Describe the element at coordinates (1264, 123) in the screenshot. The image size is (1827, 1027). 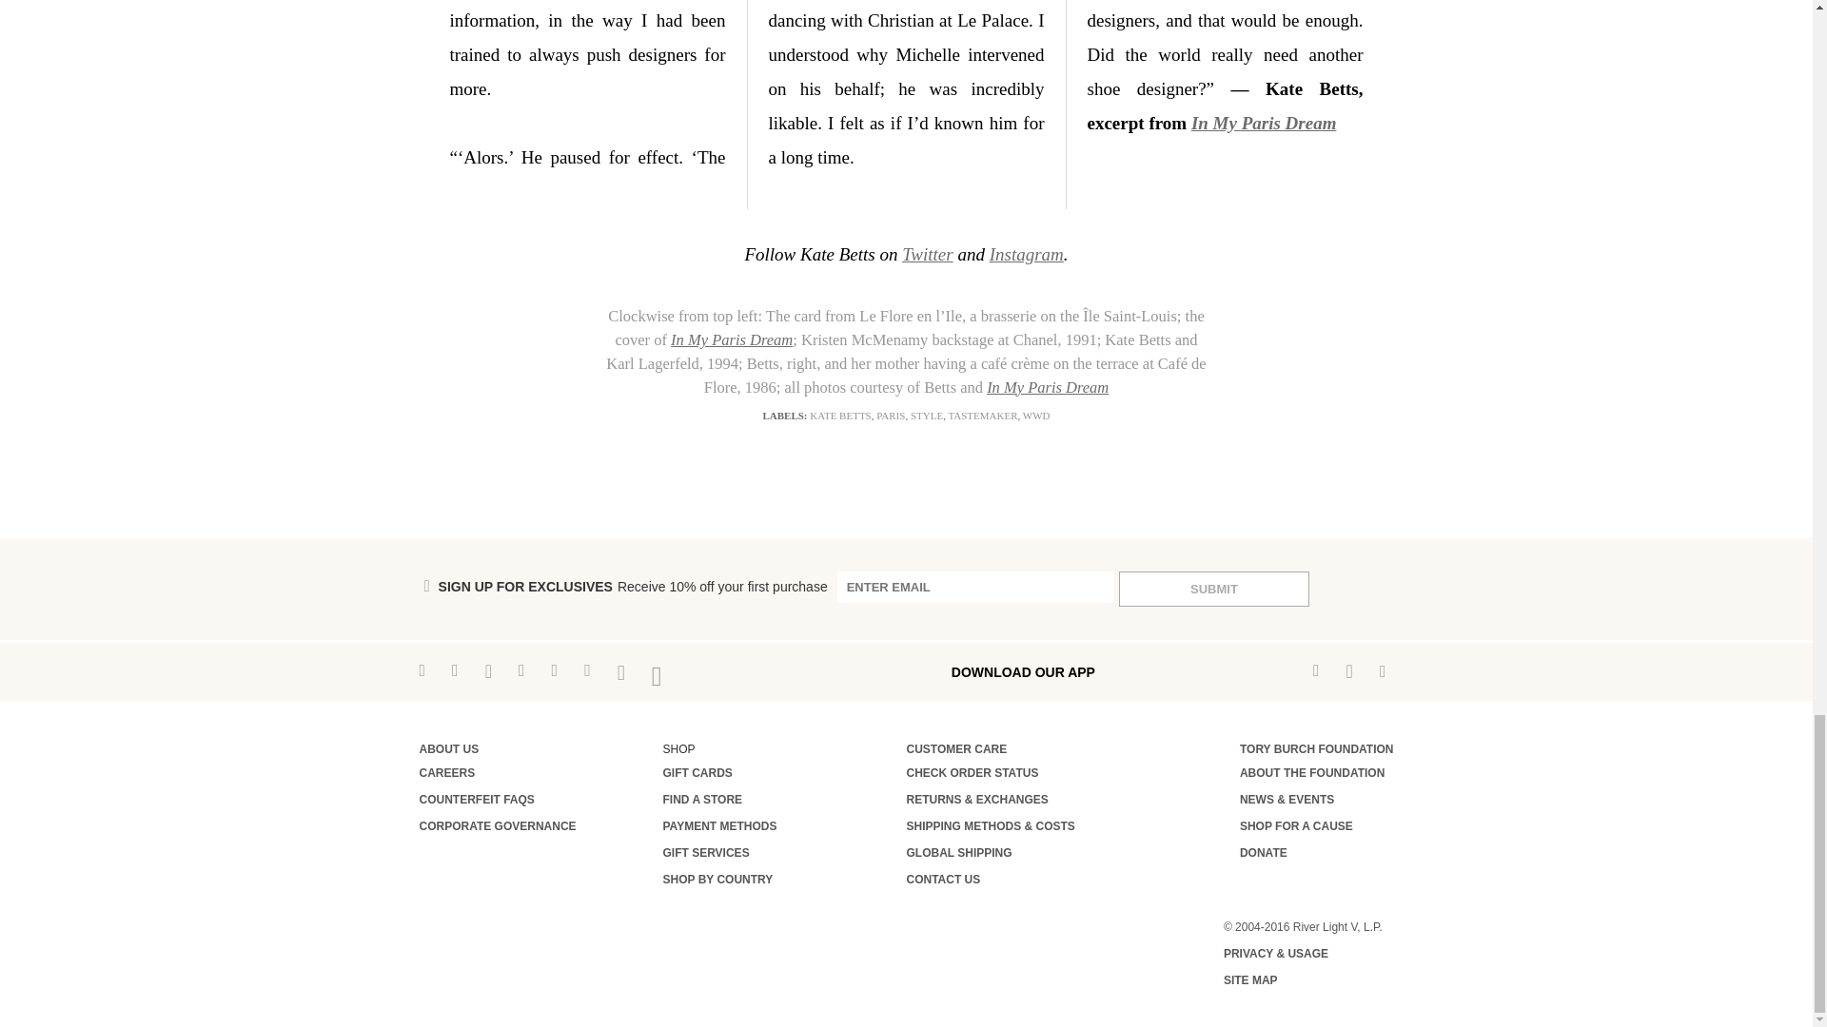
I see `In My Paris Dream` at that location.